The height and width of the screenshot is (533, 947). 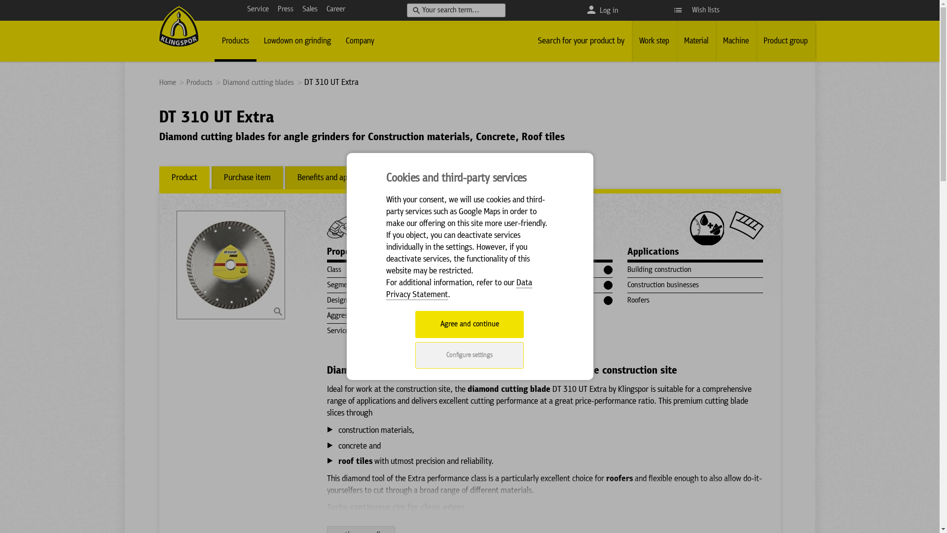 What do you see at coordinates (200, 83) in the screenshot?
I see `Products` at bounding box center [200, 83].